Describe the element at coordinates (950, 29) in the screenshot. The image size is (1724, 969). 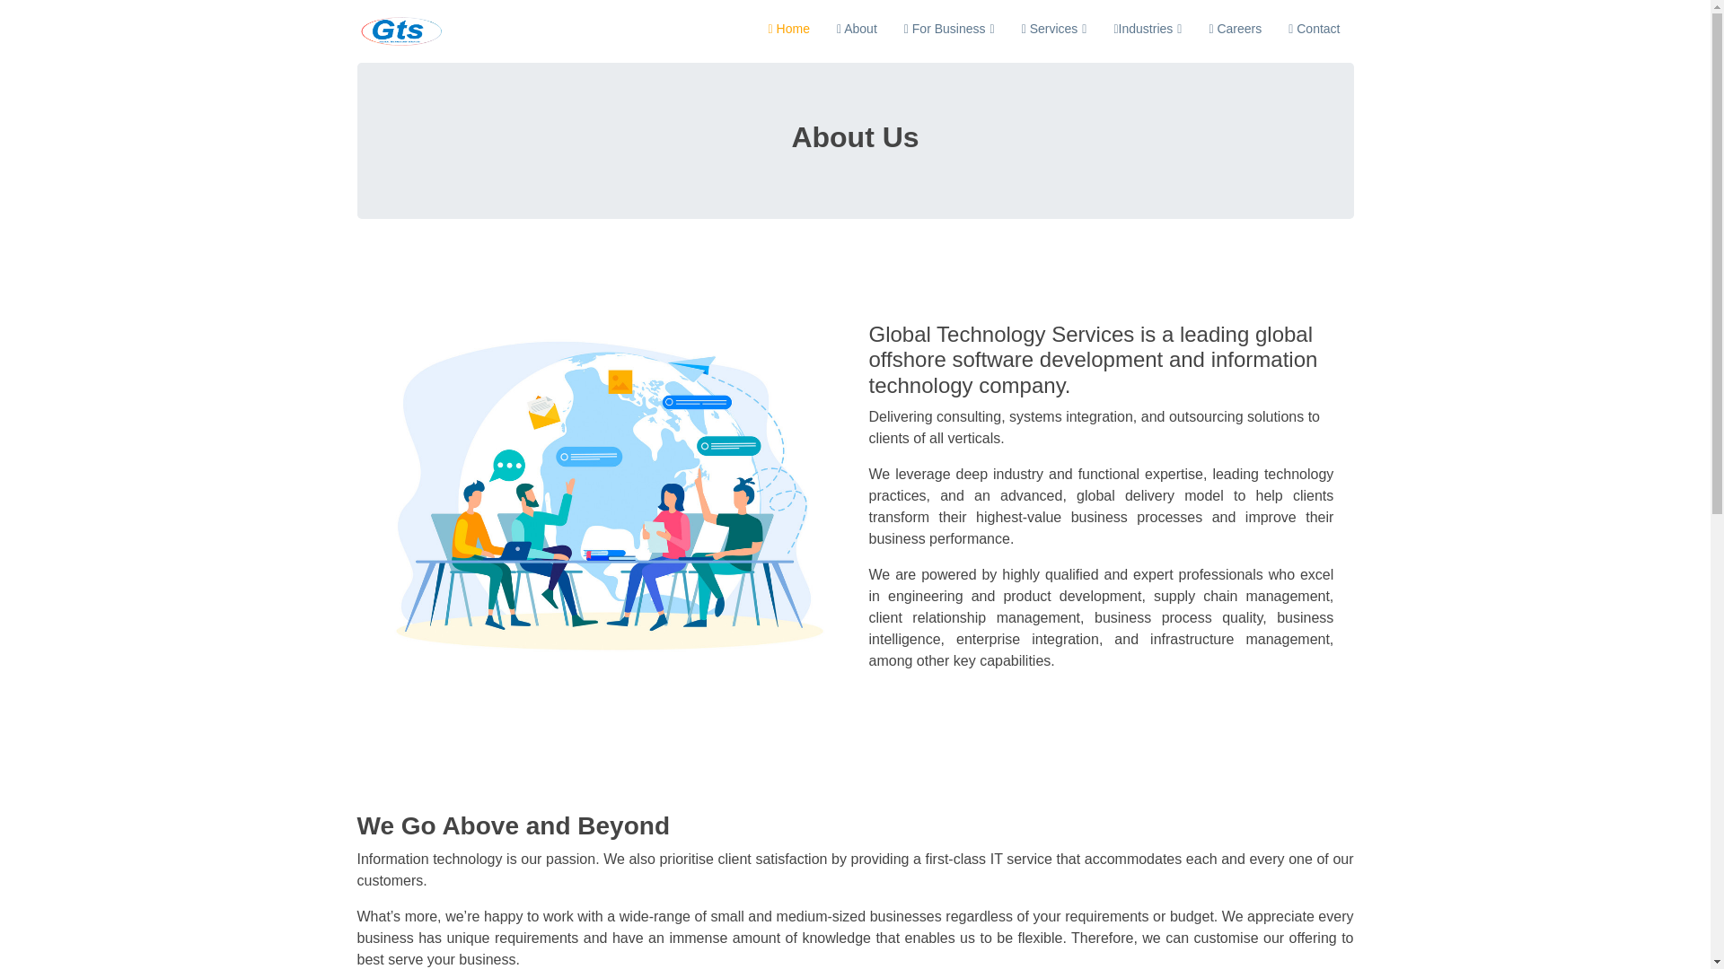
I see `For Business` at that location.